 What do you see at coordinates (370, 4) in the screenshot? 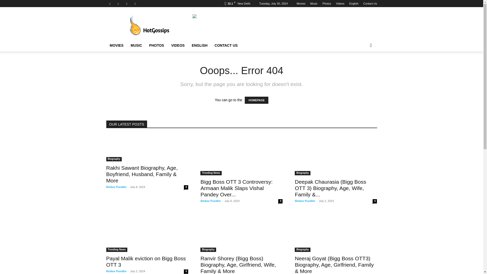
I see `Contact Us` at bounding box center [370, 4].